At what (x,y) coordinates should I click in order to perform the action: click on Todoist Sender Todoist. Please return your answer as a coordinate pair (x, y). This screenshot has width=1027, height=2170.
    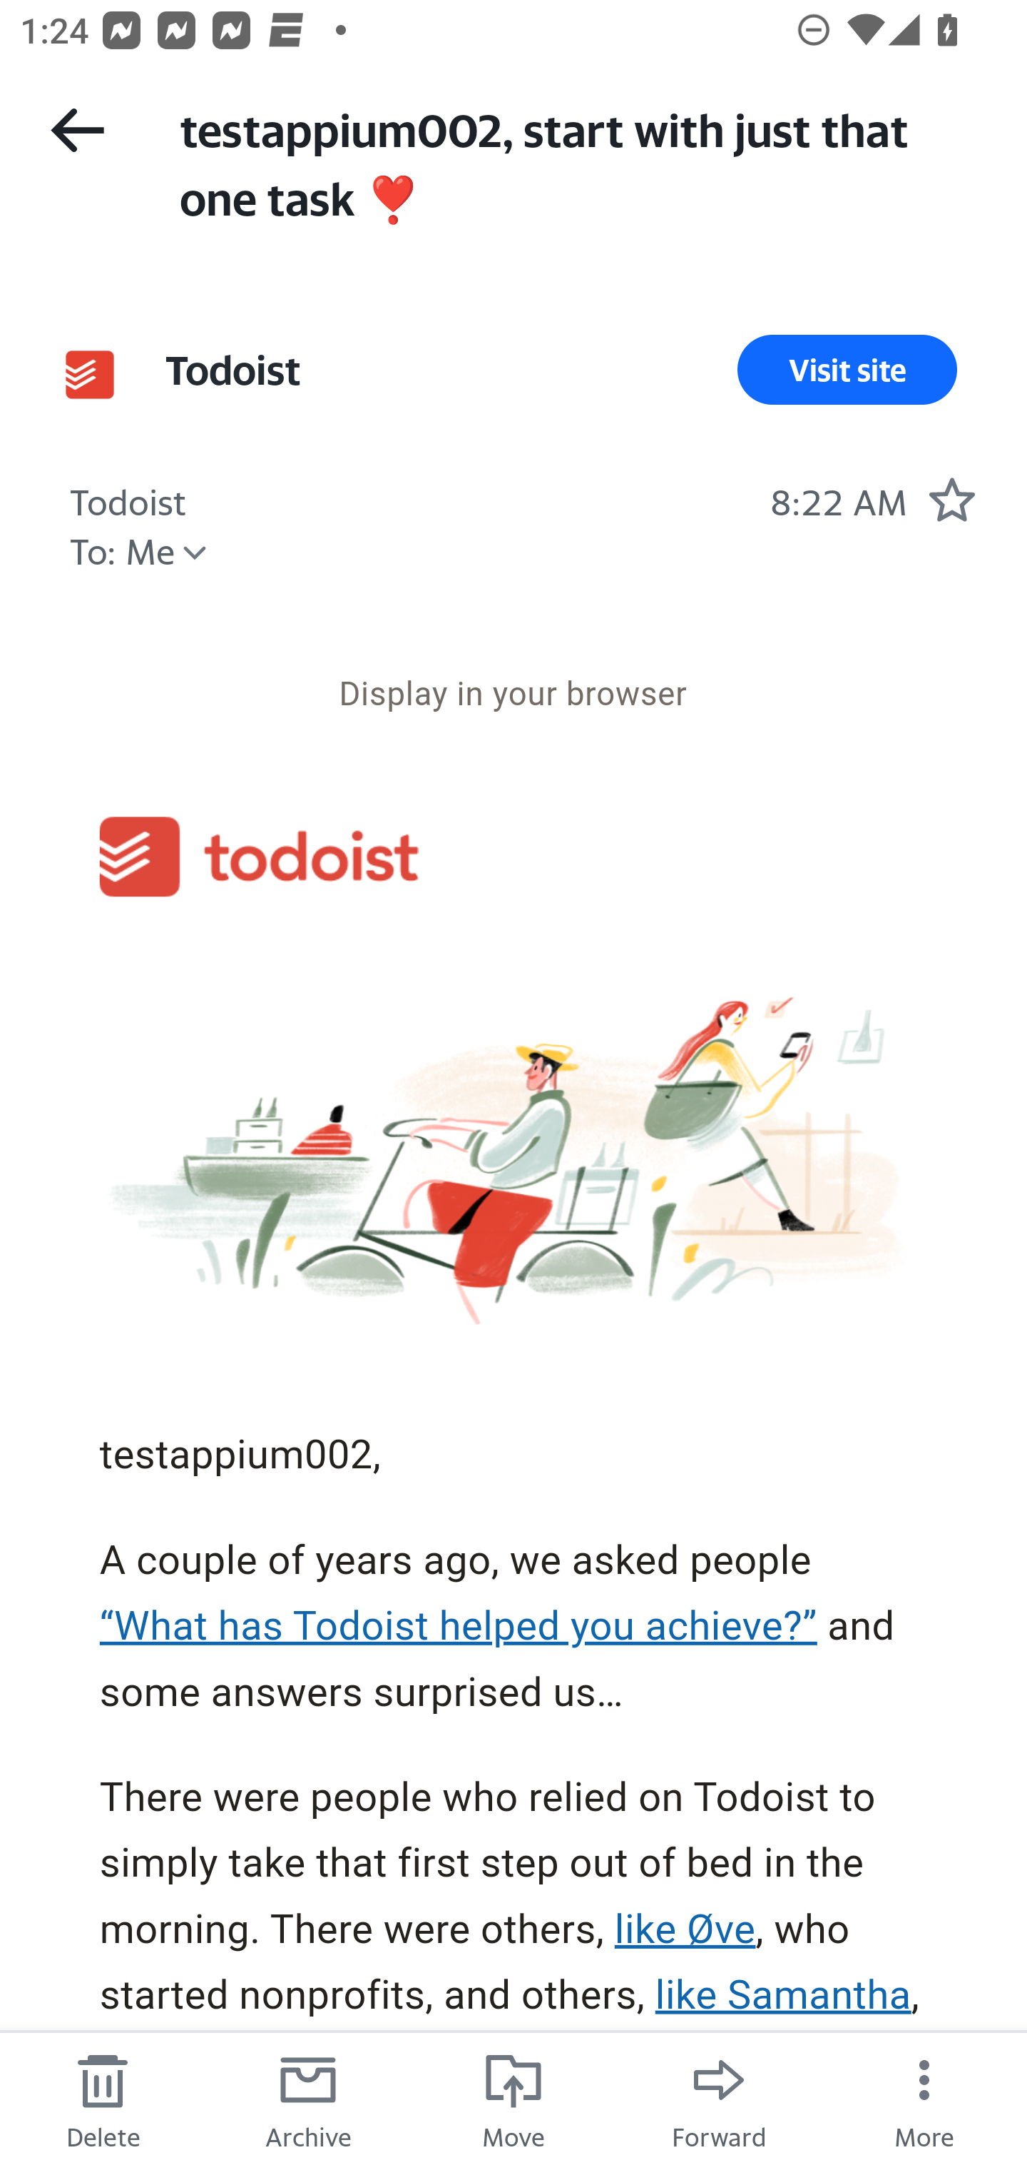
    Looking at the image, I should click on (232, 370).